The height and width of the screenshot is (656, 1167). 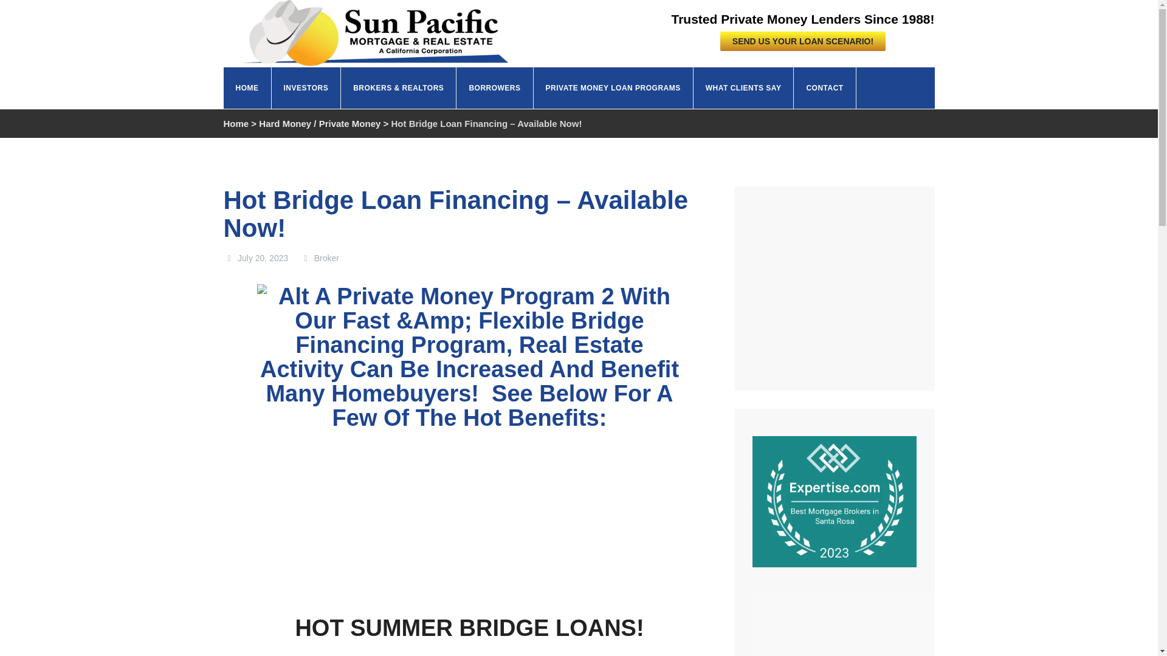 What do you see at coordinates (802, 41) in the screenshot?
I see `SEND US YOUR LOAN SCENARIO!` at bounding box center [802, 41].